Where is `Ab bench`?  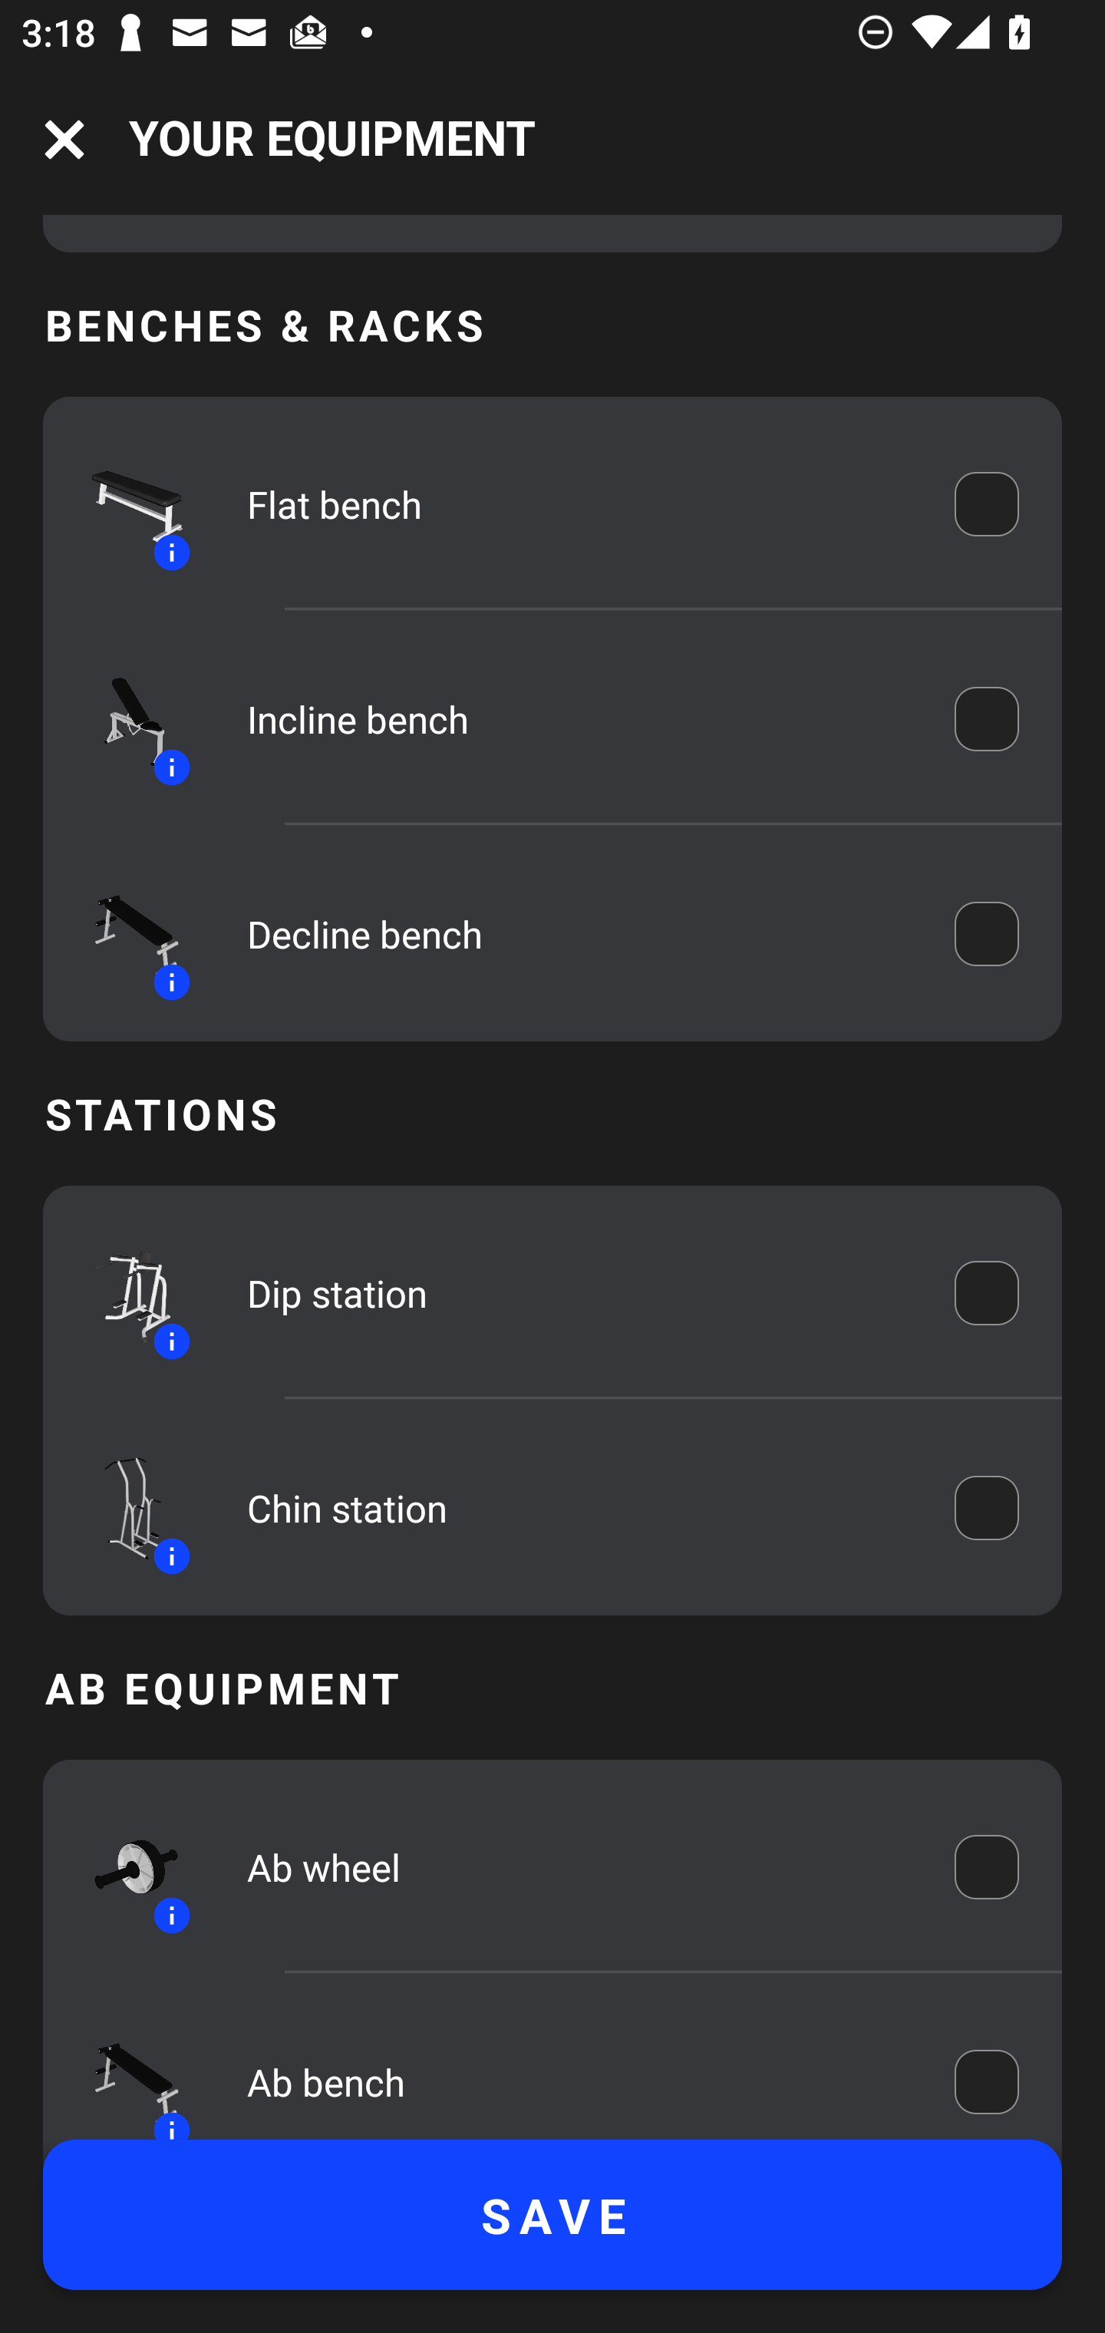 Ab bench is located at coordinates (579, 2078).